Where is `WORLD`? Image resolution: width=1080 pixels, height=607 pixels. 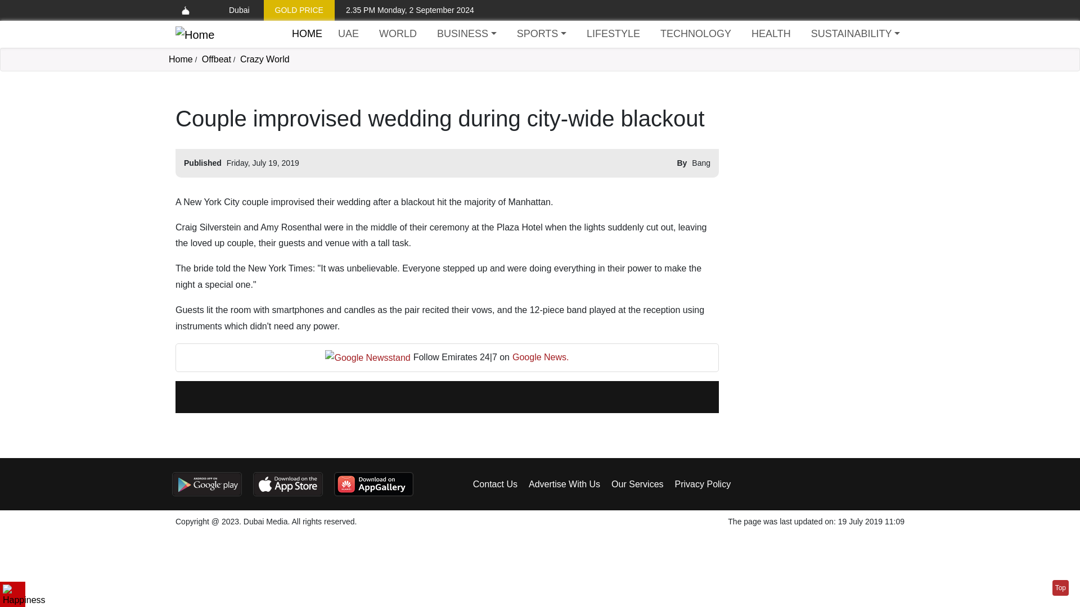
WORLD is located at coordinates (398, 34).